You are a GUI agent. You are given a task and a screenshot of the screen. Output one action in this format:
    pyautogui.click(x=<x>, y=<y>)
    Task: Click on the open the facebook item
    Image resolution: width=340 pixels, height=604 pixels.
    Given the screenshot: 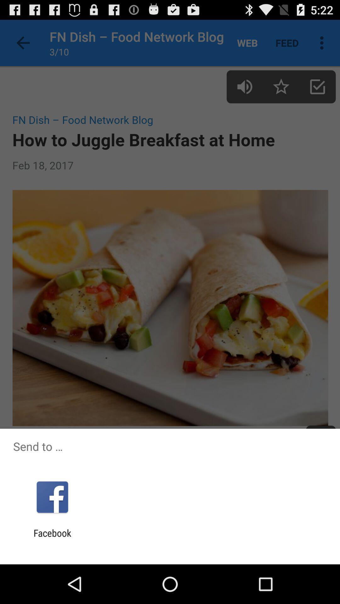 What is the action you would take?
    pyautogui.click(x=52, y=539)
    